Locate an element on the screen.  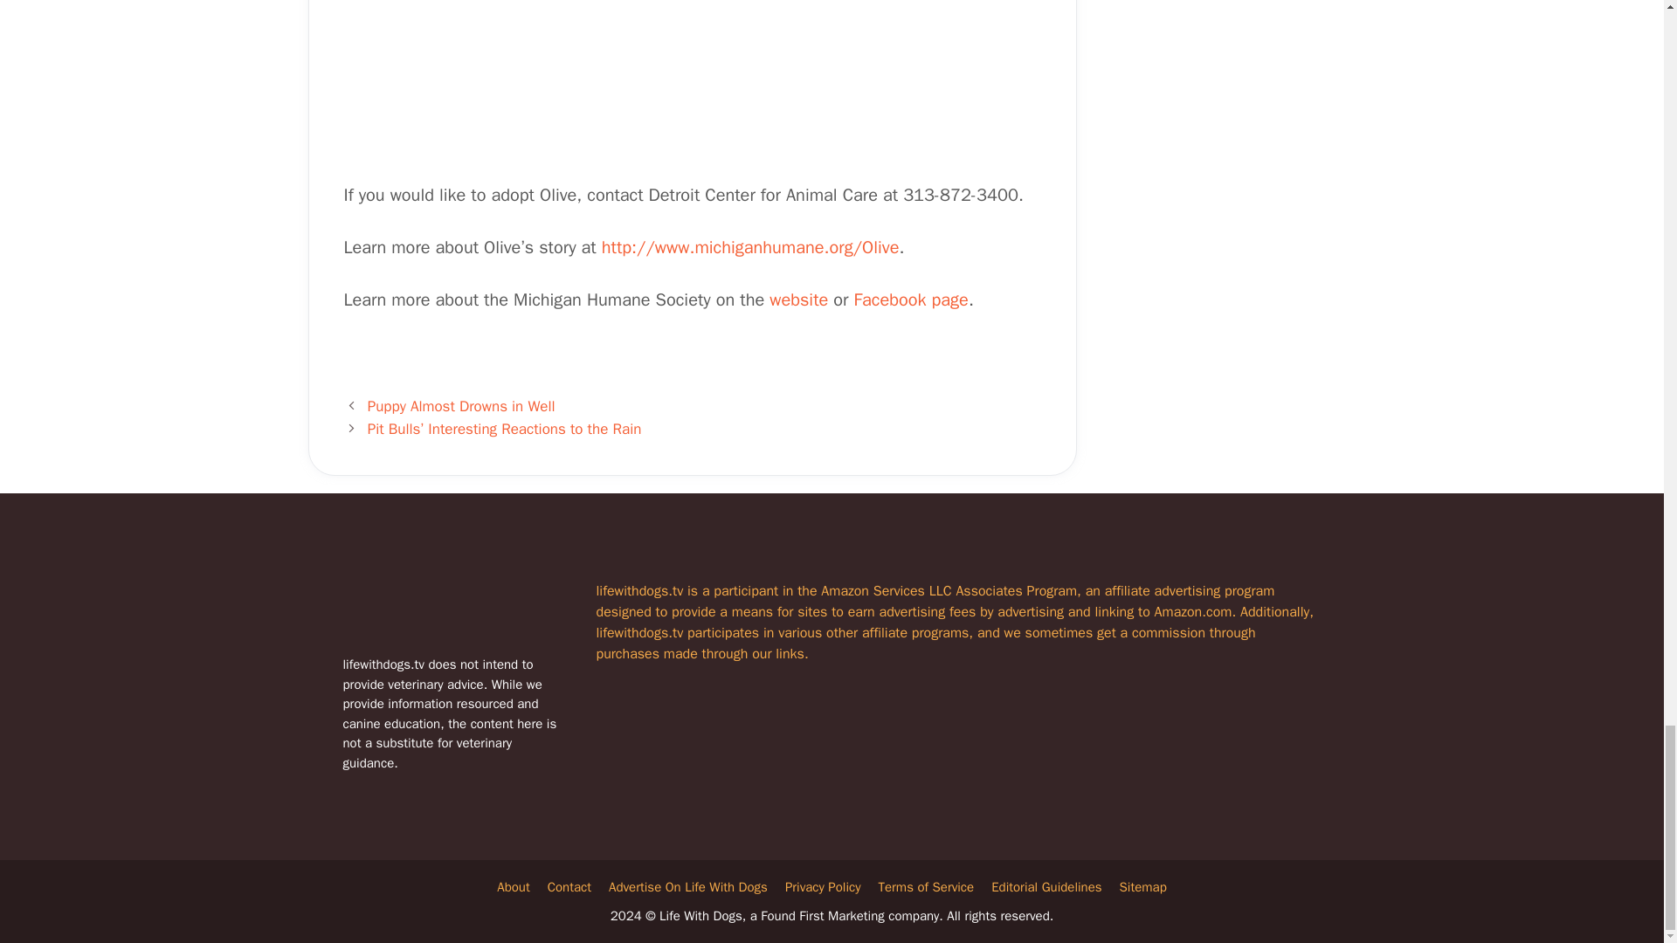
Sitemap is located at coordinates (1143, 886).